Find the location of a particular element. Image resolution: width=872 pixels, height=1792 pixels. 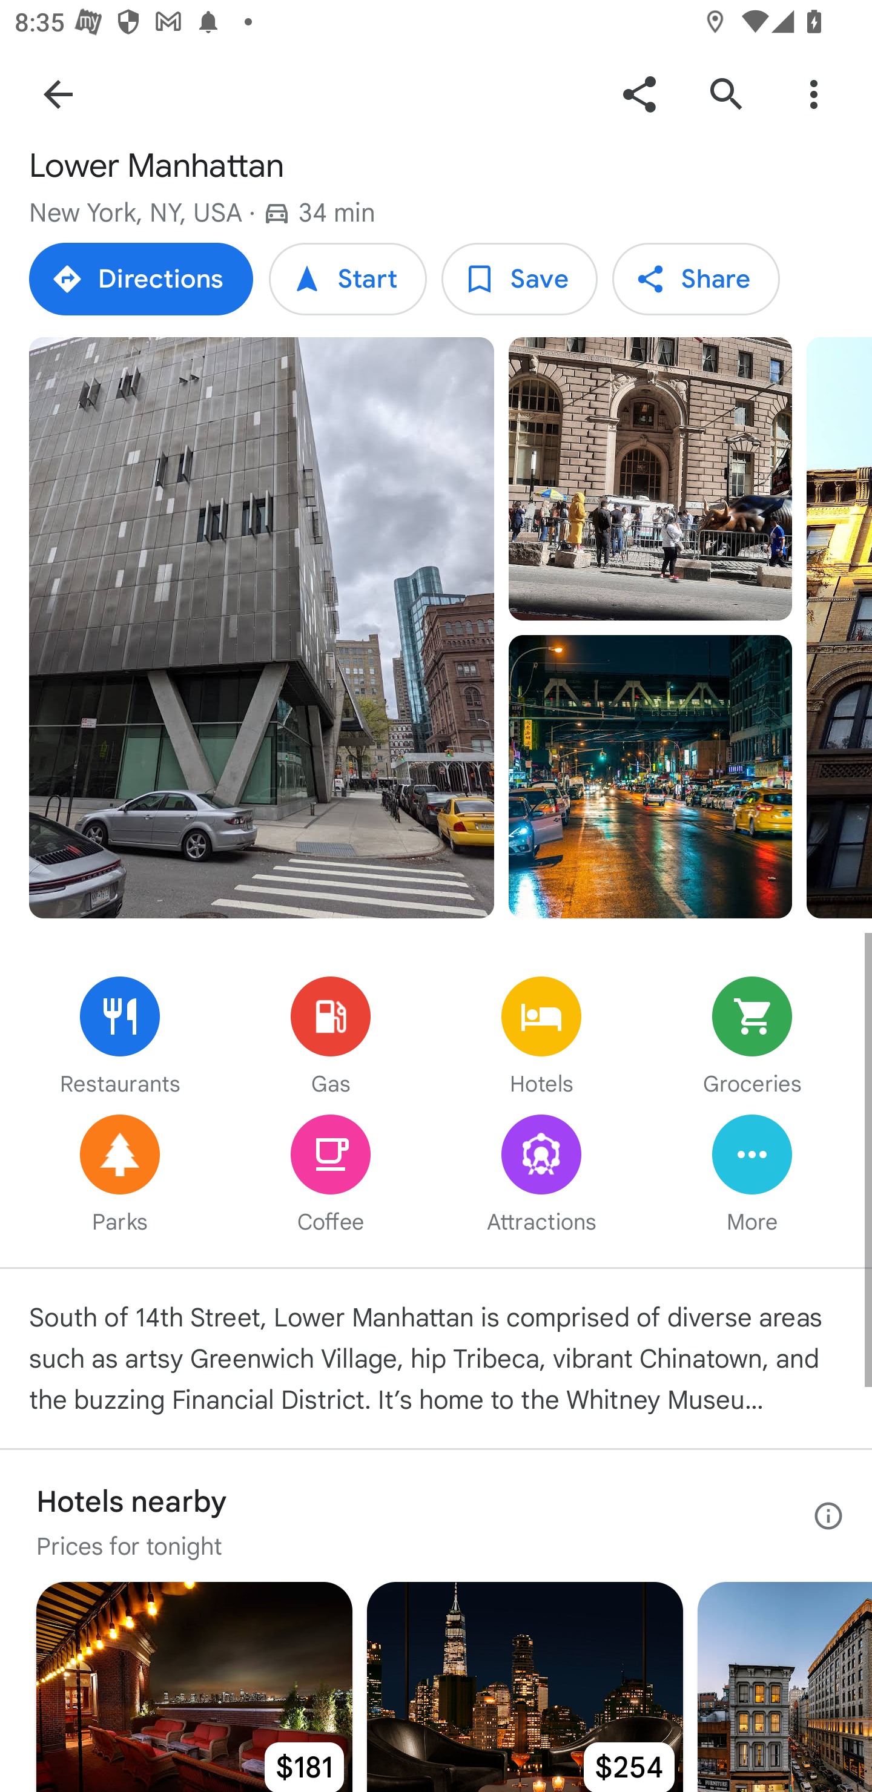

Hotels is located at coordinates (541, 1038).